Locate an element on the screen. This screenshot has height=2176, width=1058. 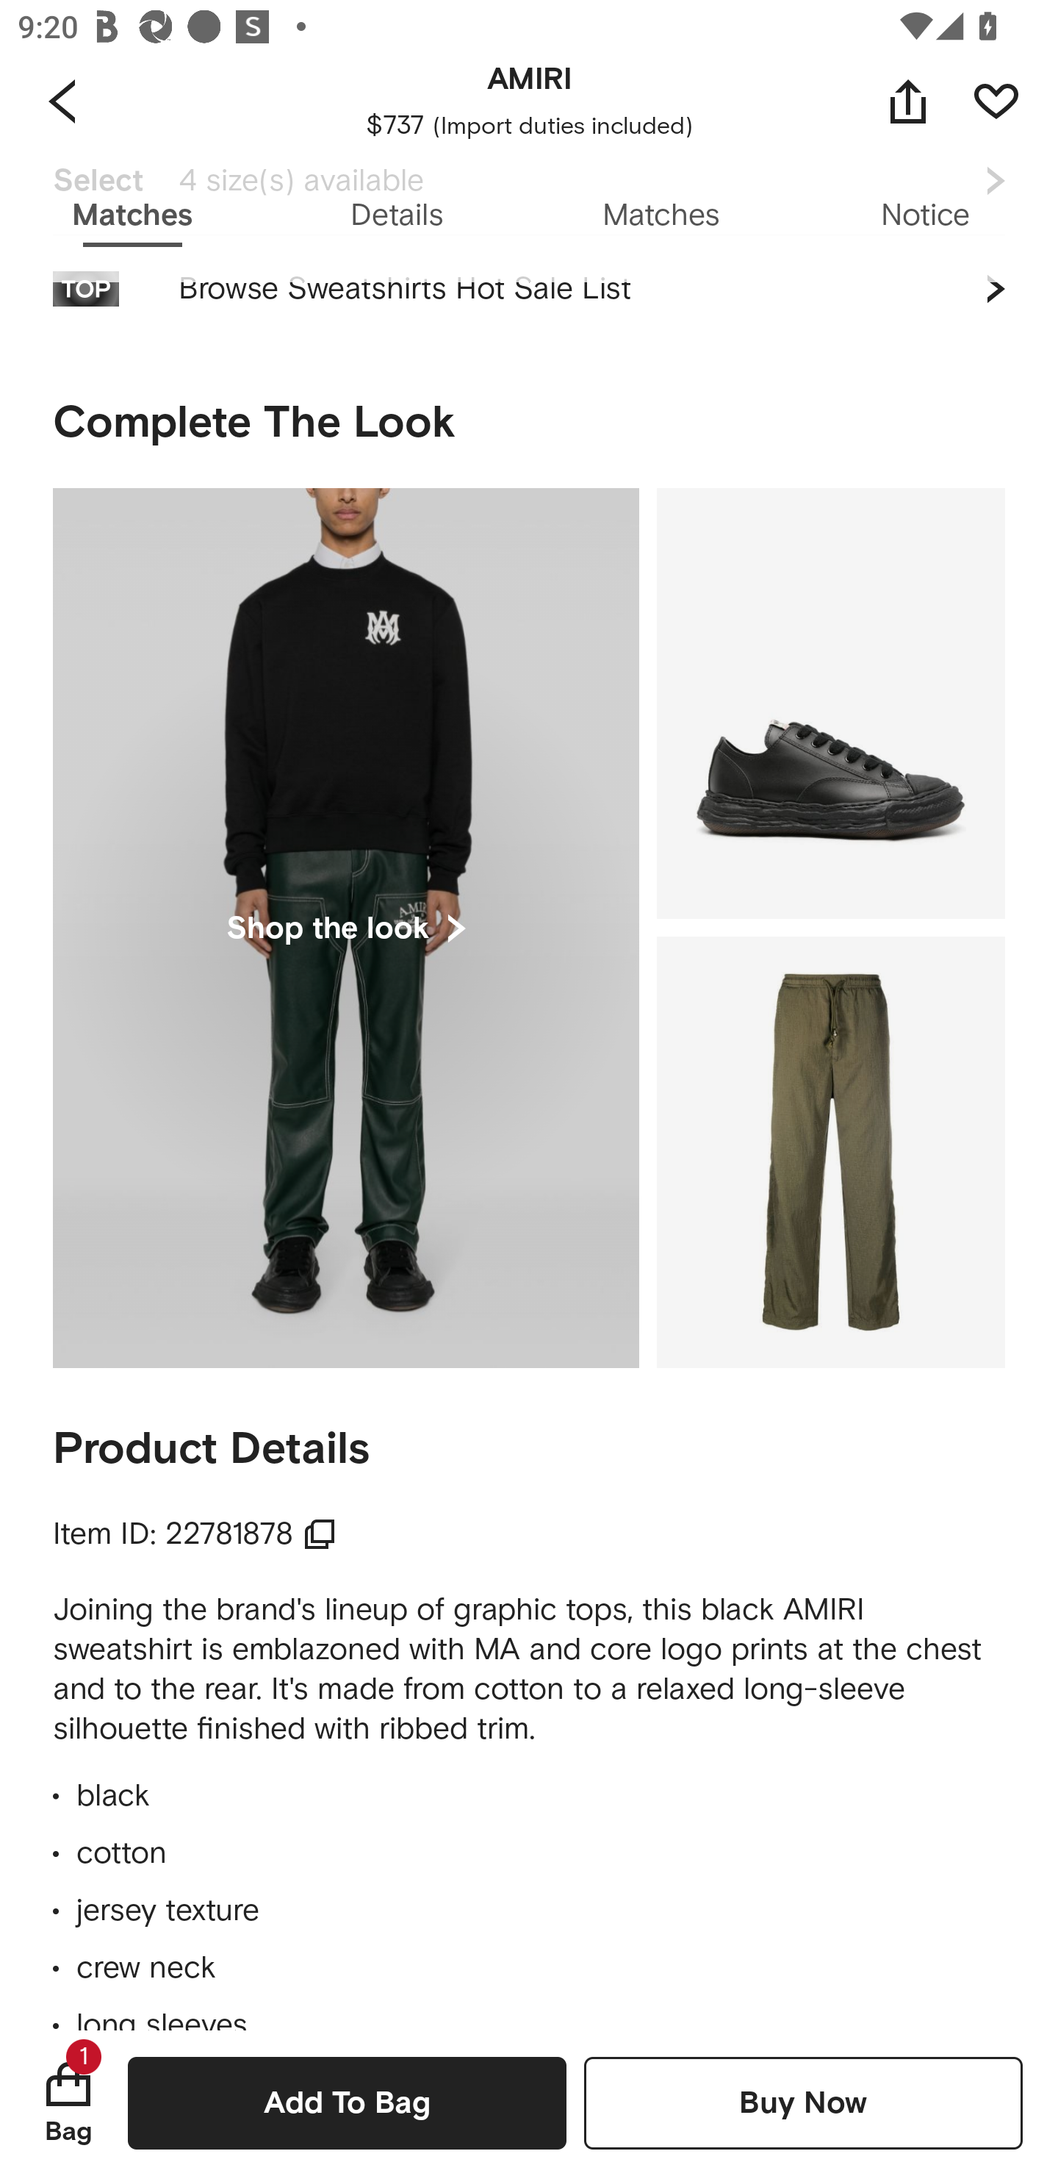
Notice is located at coordinates (926, 216).